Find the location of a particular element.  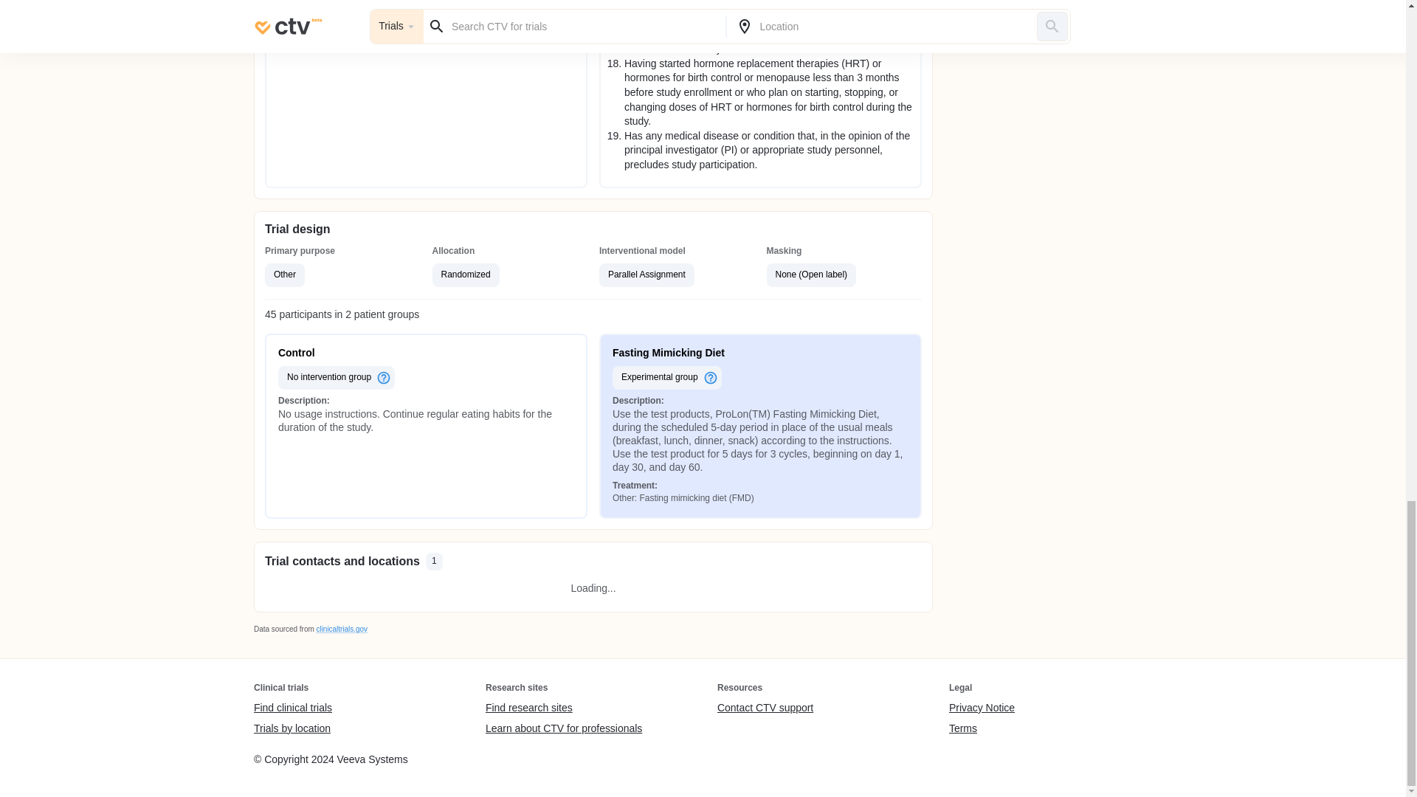

Find clinical trials is located at coordinates (292, 708).